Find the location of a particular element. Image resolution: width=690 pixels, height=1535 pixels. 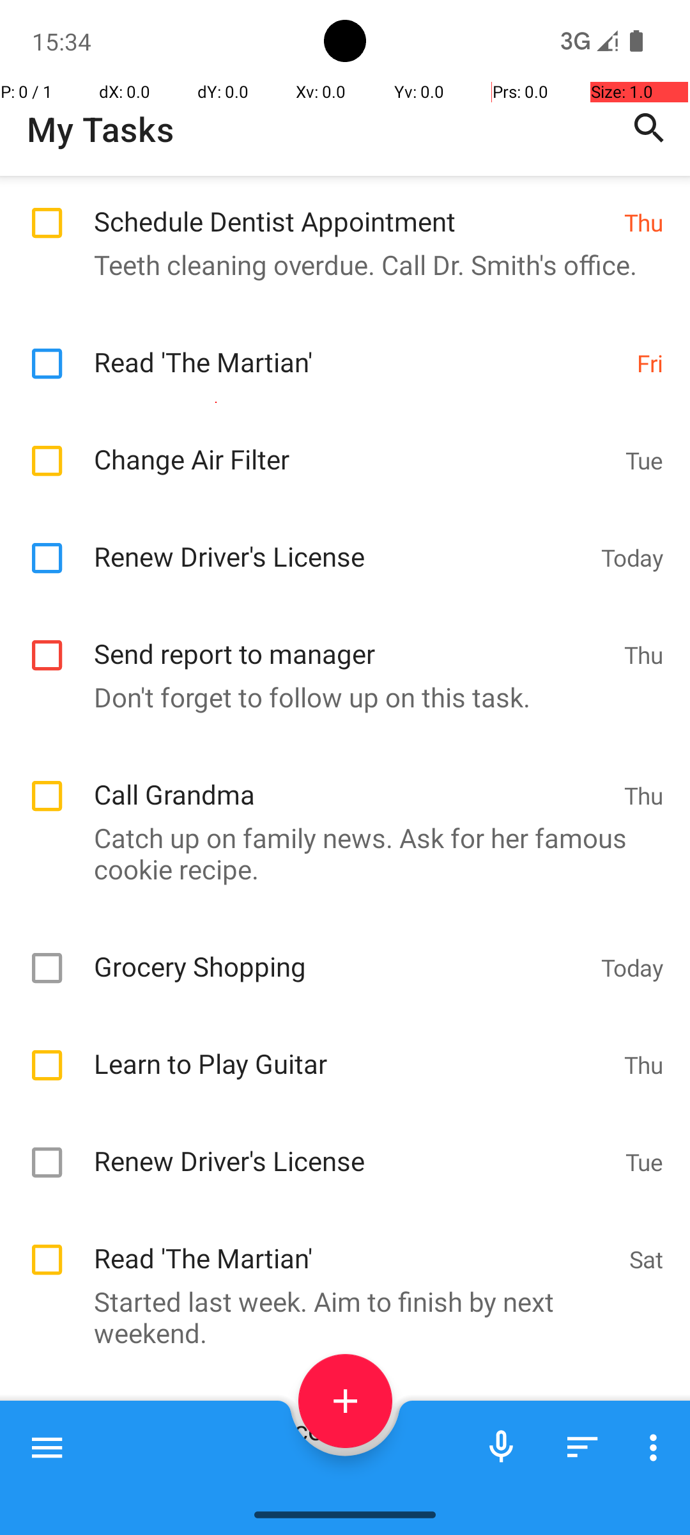

Change Air Filter is located at coordinates (353, 445).